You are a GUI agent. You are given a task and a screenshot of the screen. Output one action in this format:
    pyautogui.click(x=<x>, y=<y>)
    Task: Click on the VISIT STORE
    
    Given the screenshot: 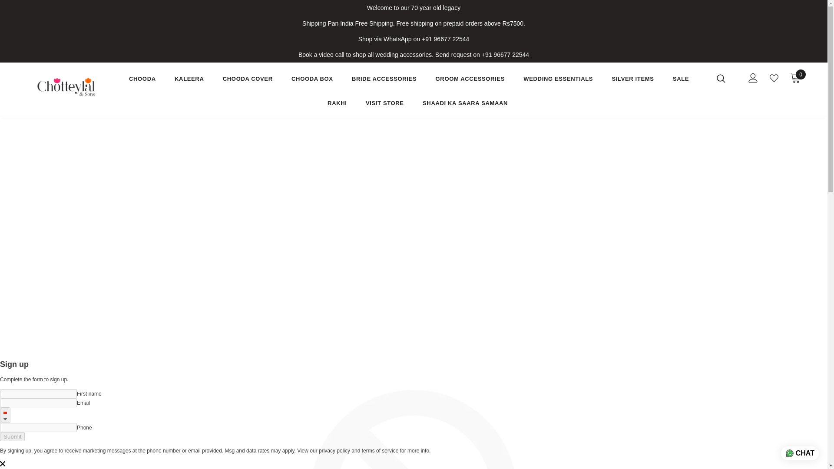 What is the action you would take?
    pyautogui.click(x=385, y=105)
    